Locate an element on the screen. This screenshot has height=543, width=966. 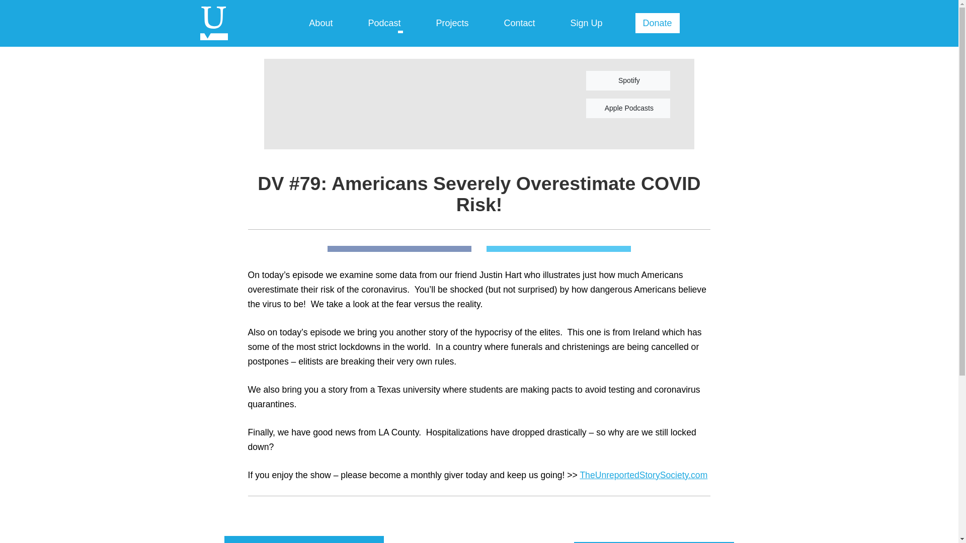
Apple Podcasts is located at coordinates (628, 108).